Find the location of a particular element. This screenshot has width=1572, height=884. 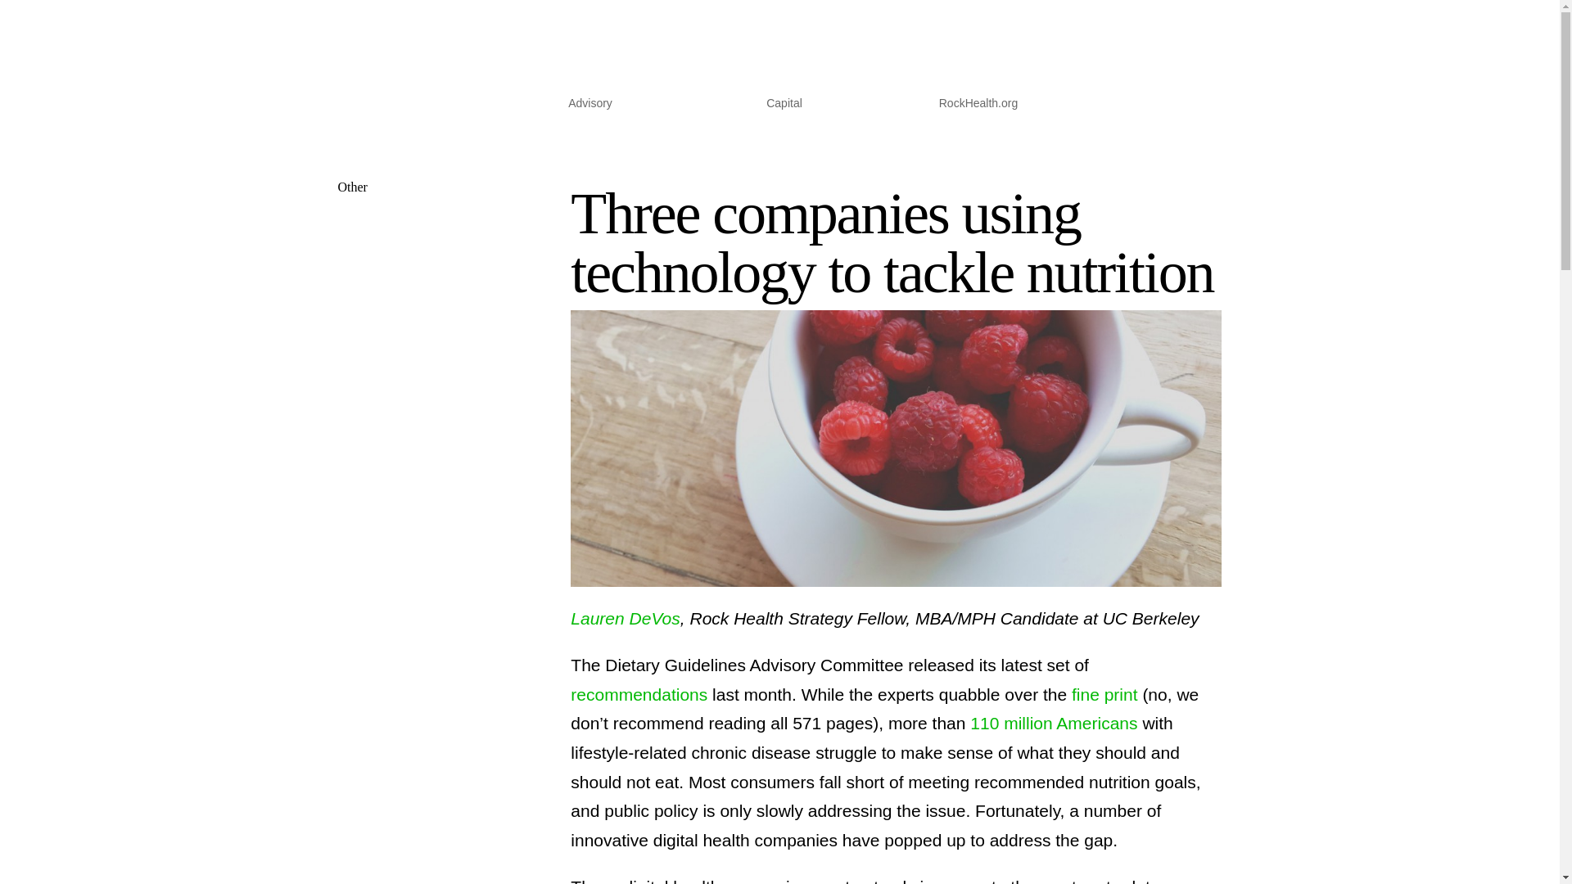

RockHealth.org is located at coordinates (978, 106).